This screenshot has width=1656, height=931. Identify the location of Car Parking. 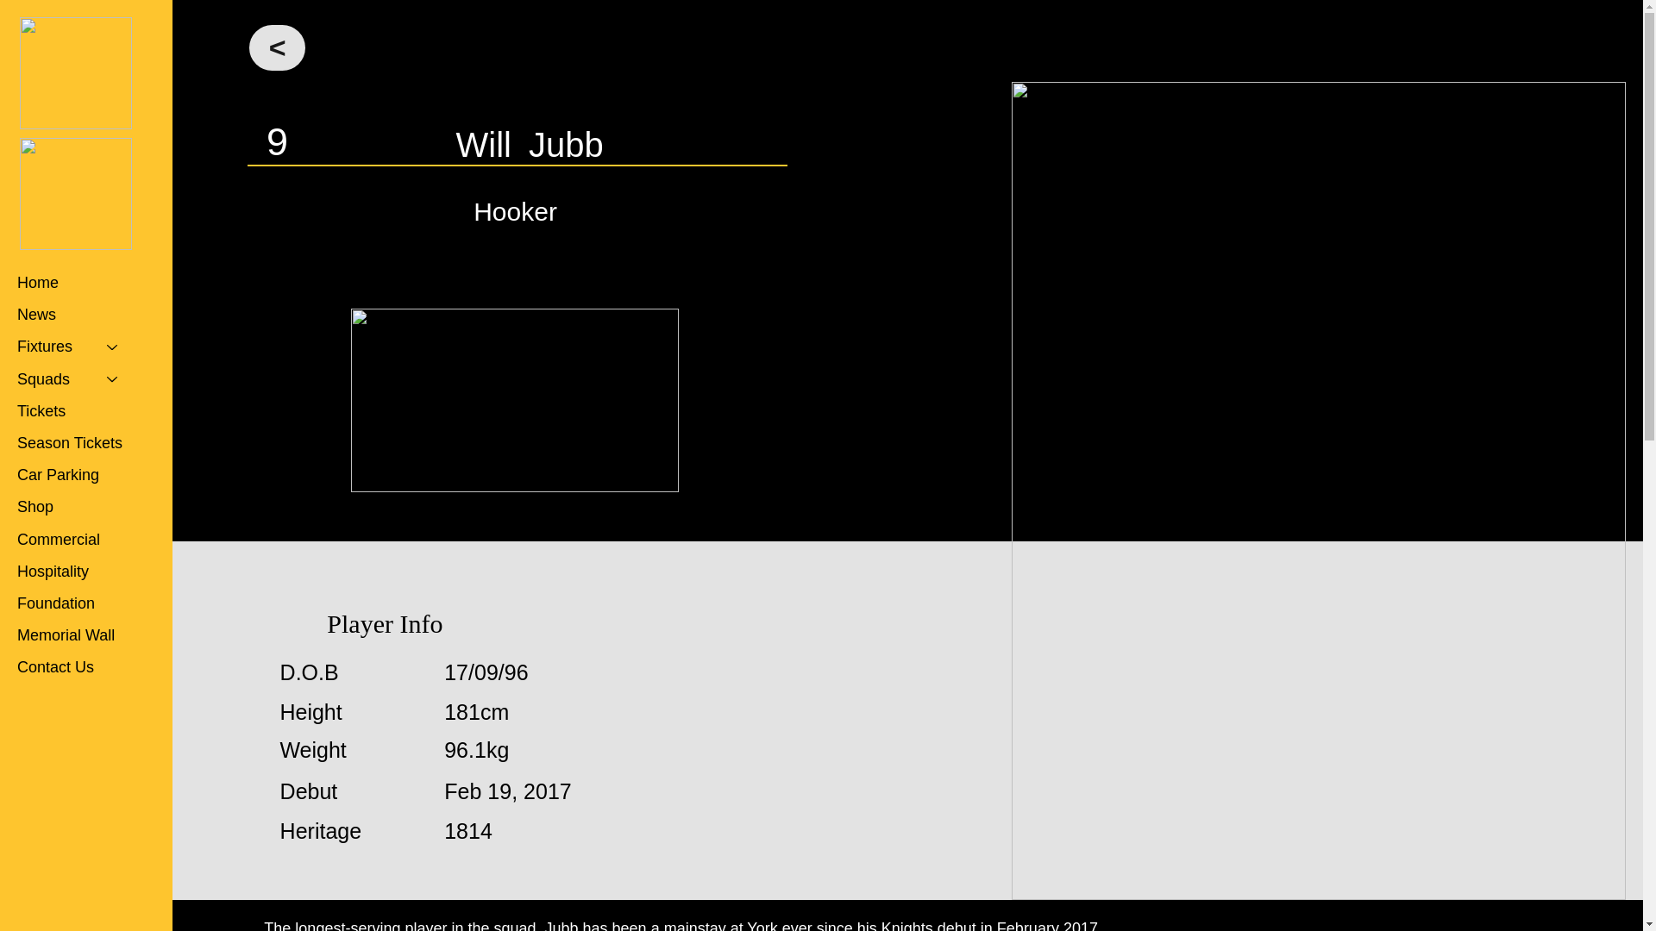
(75, 476).